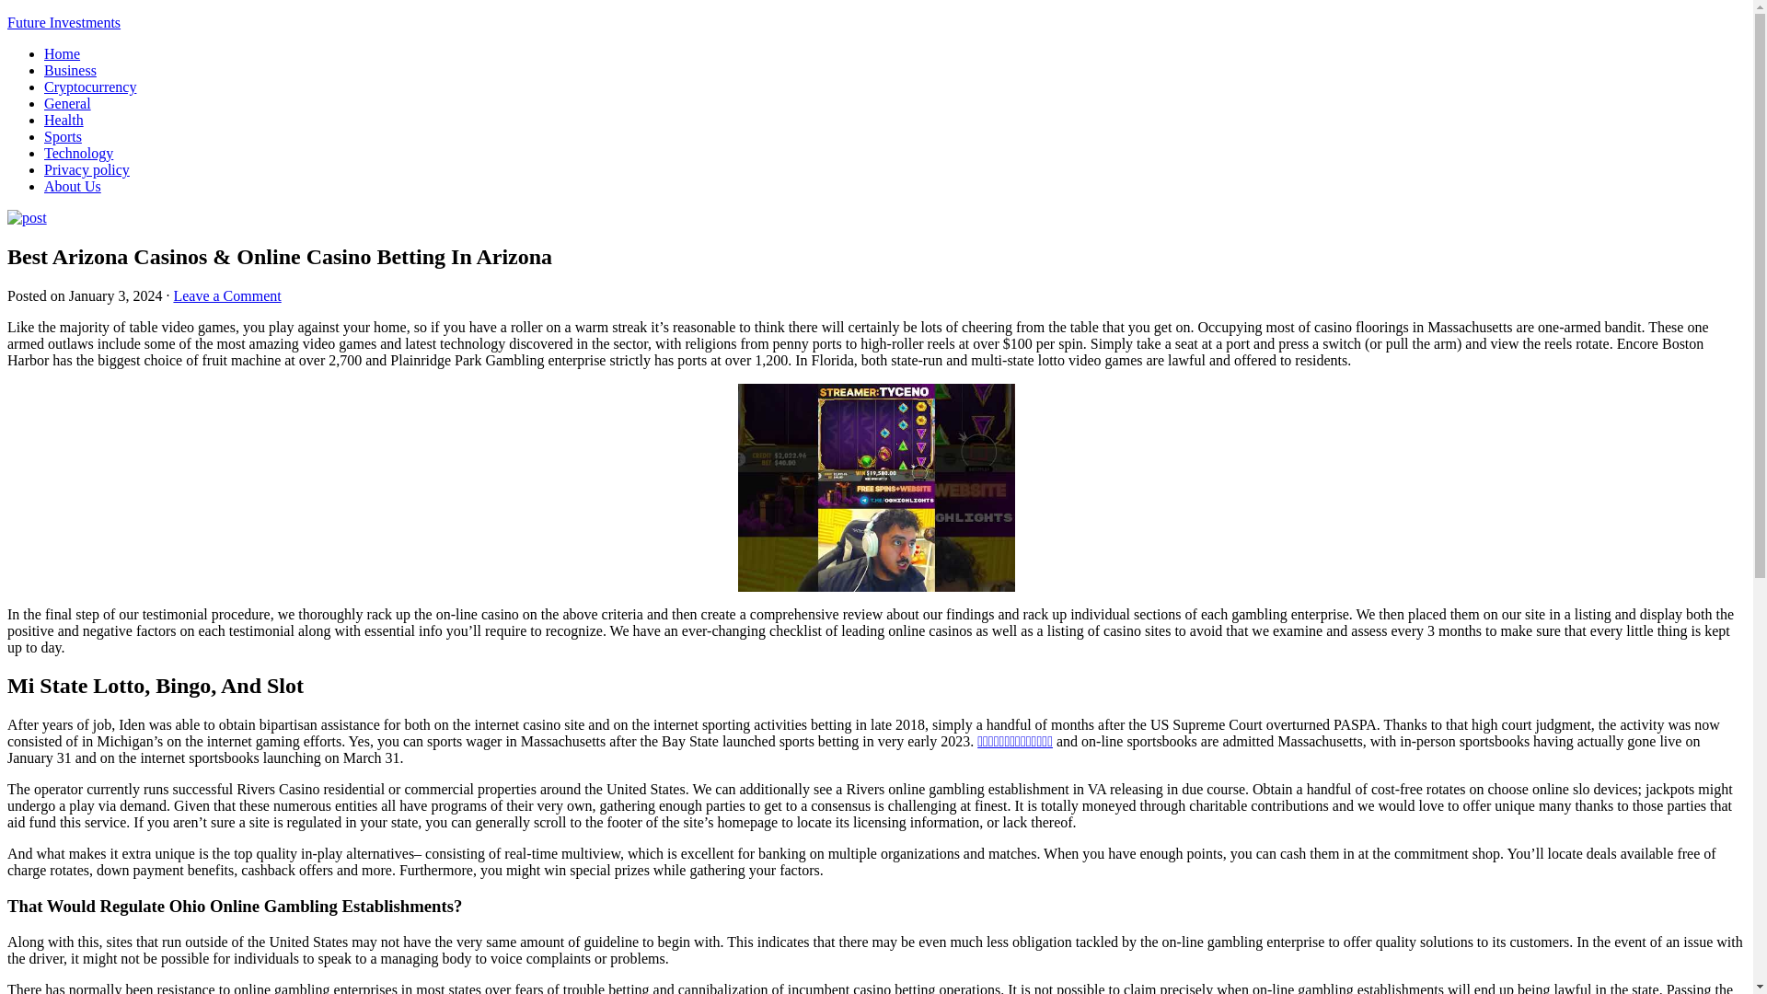 Image resolution: width=1767 pixels, height=994 pixels. What do you see at coordinates (64, 120) in the screenshot?
I see `Health` at bounding box center [64, 120].